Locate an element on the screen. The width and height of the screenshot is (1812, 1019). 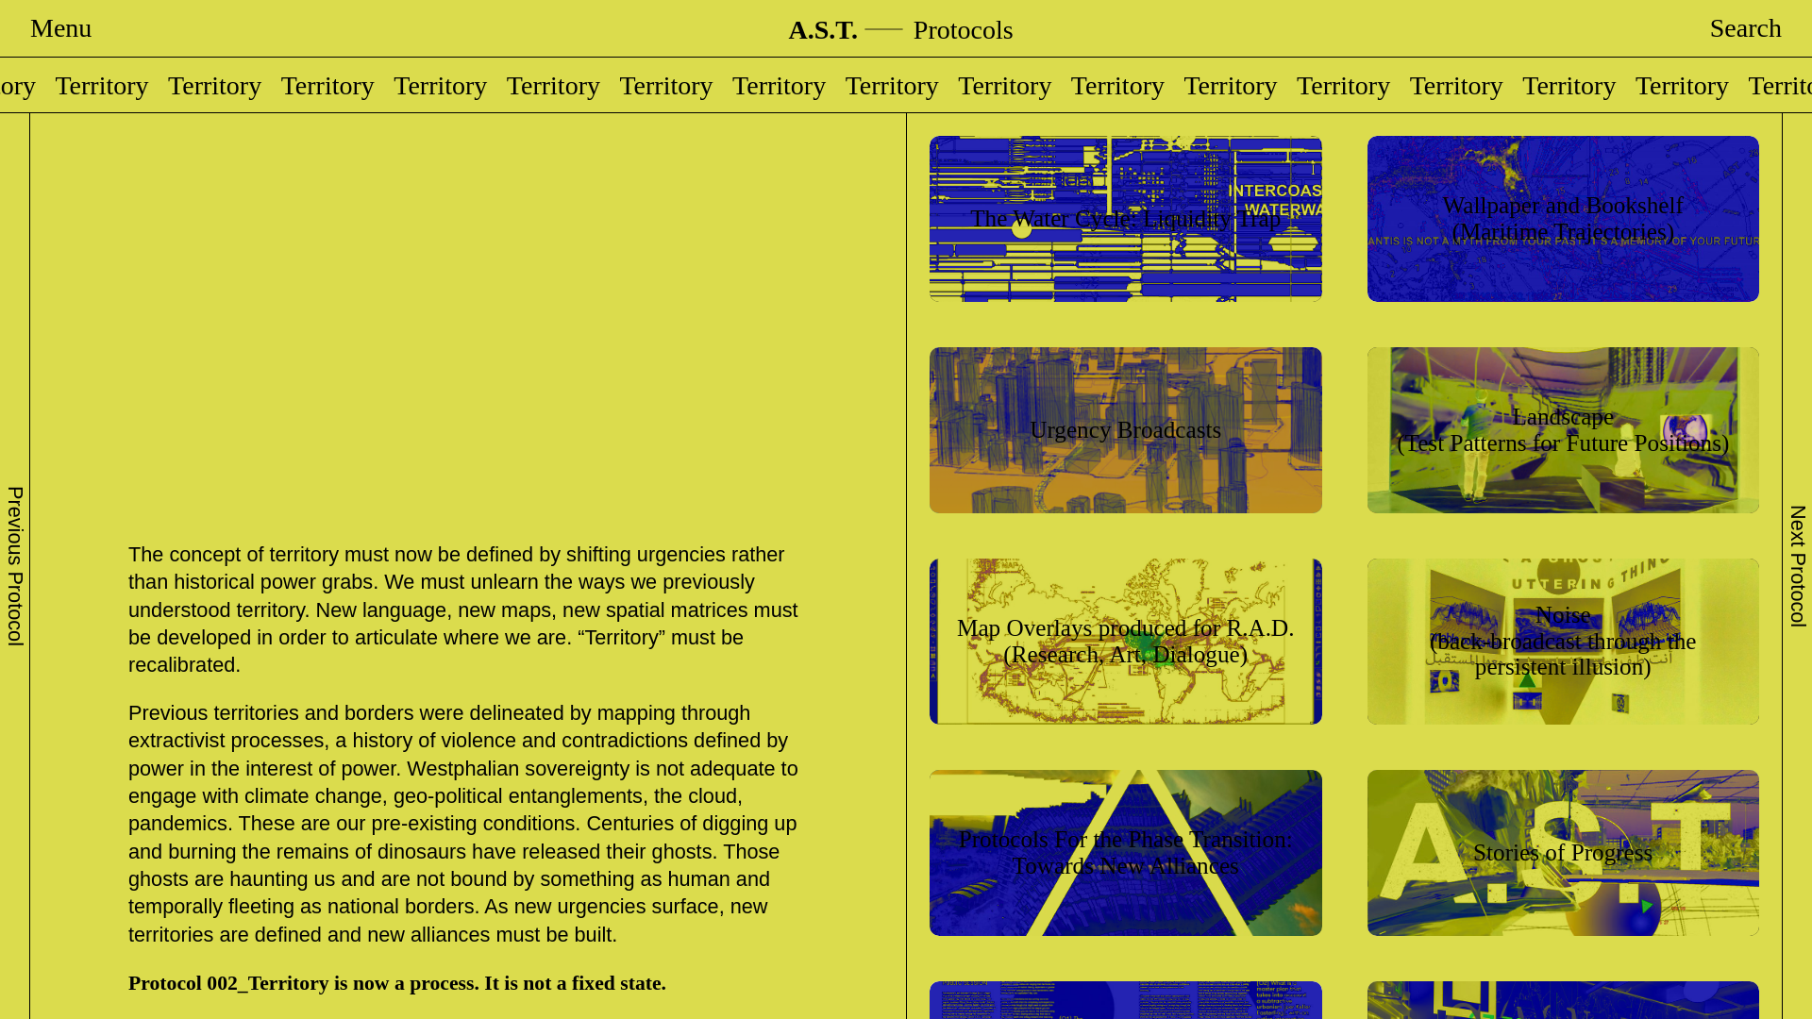
Urgency Broadcasts is located at coordinates (1125, 430).